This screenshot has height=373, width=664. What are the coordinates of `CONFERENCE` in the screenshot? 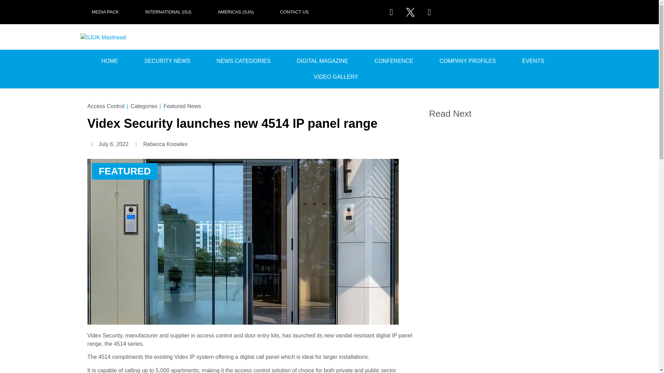 It's located at (394, 61).